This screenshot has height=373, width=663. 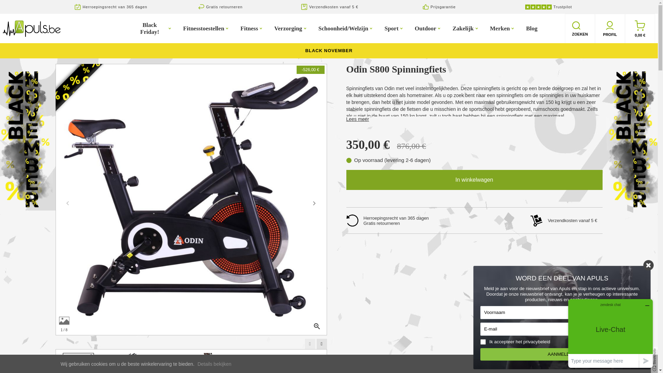 I want to click on keyboard_arrow_left, so click(x=67, y=203).